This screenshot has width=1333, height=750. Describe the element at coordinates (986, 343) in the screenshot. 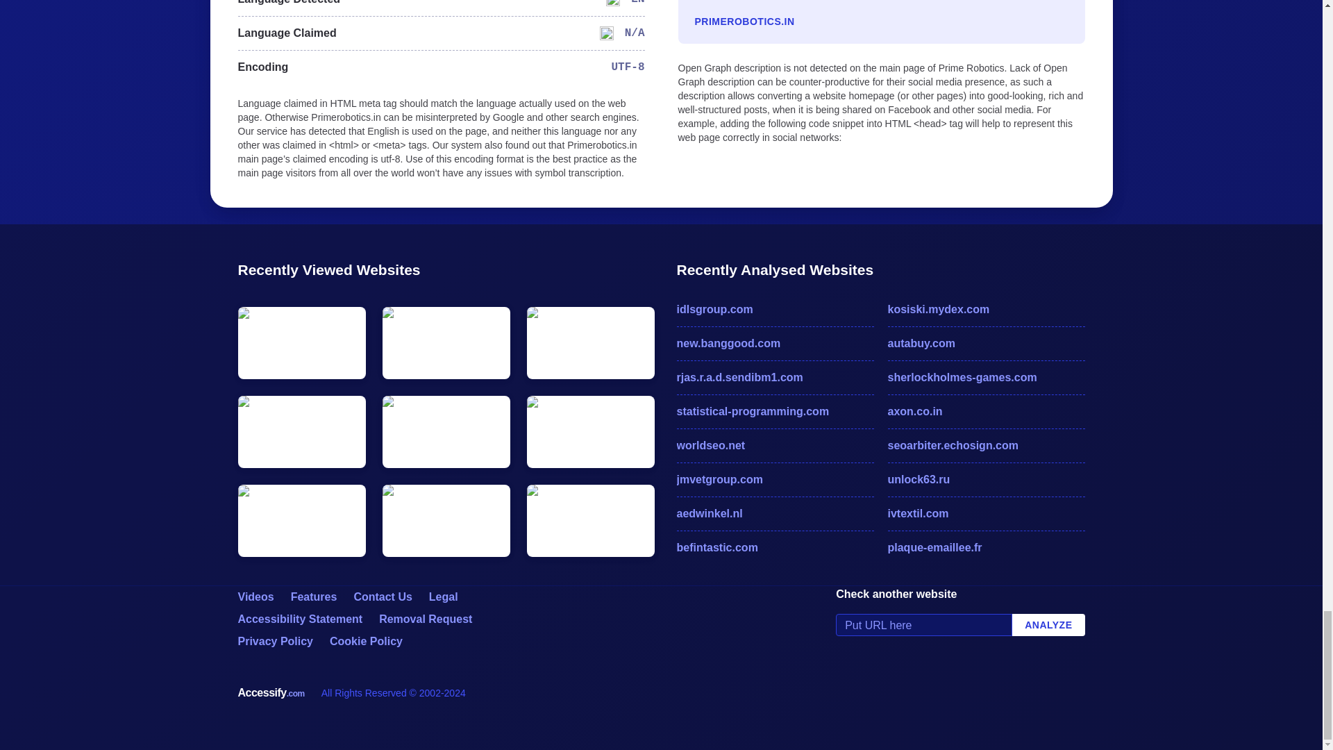

I see `autabuy.com` at that location.